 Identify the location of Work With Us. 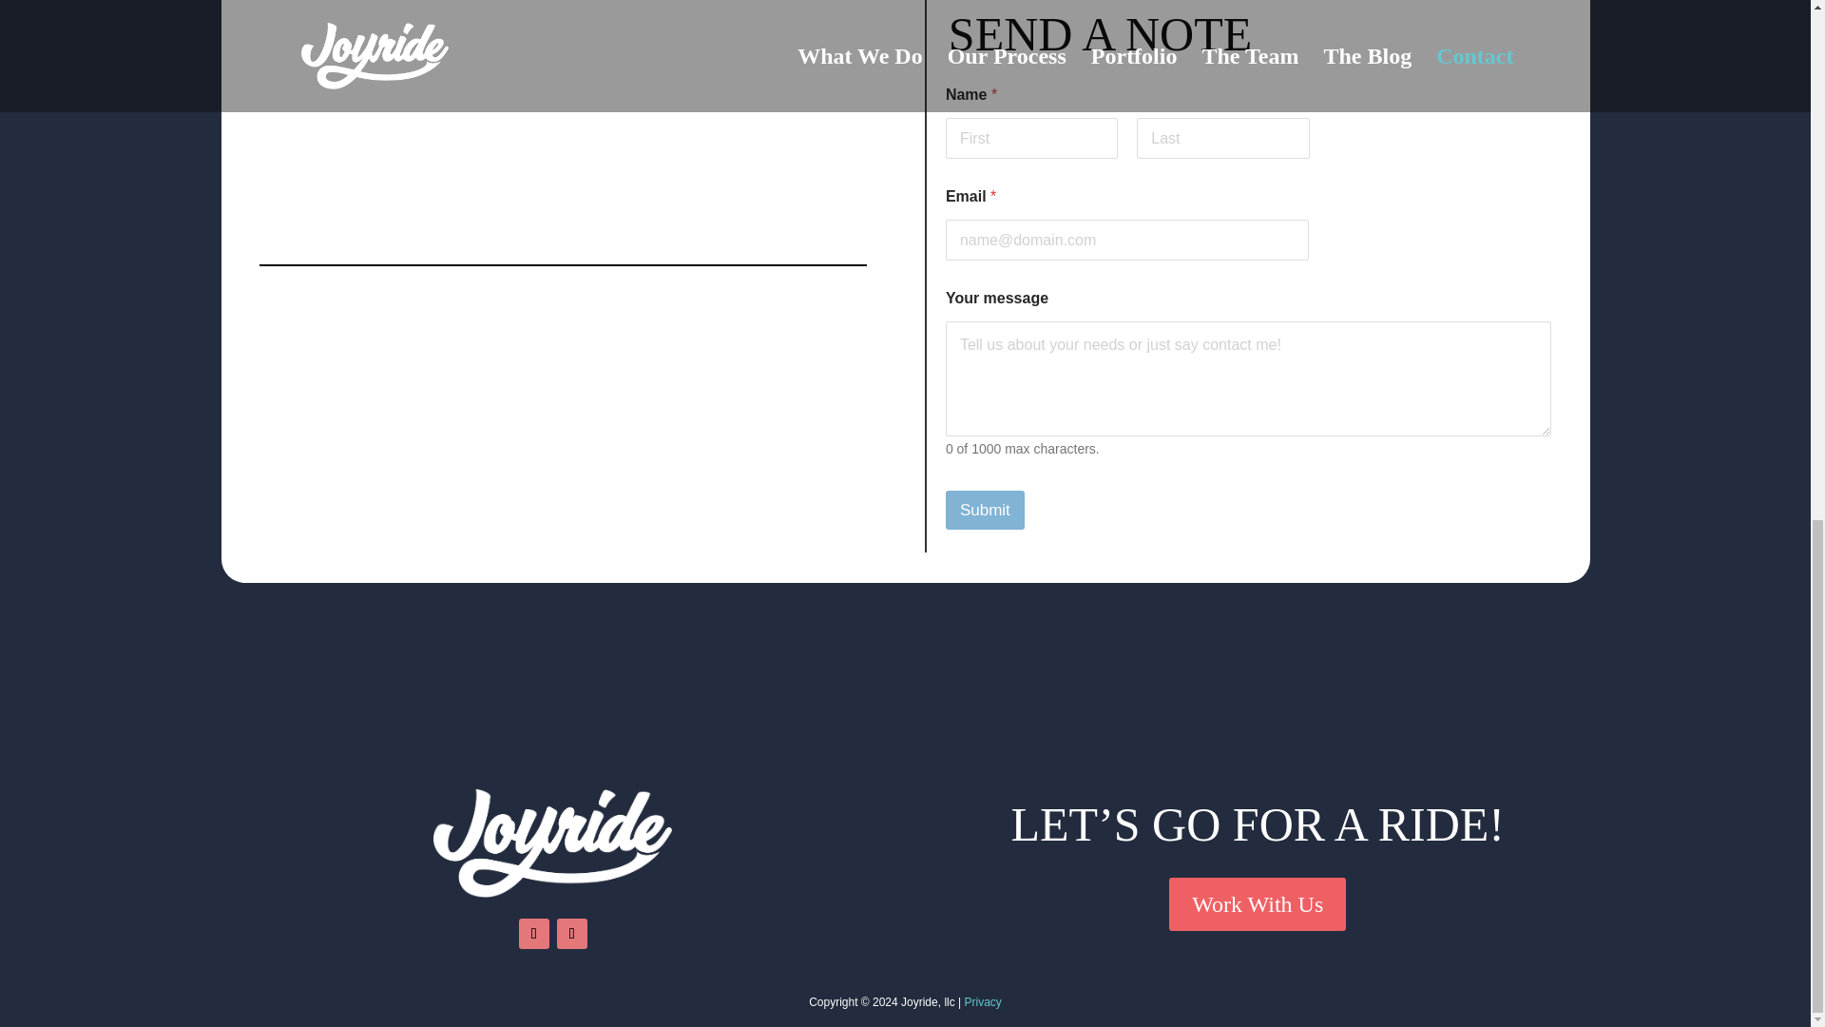
(1258, 903).